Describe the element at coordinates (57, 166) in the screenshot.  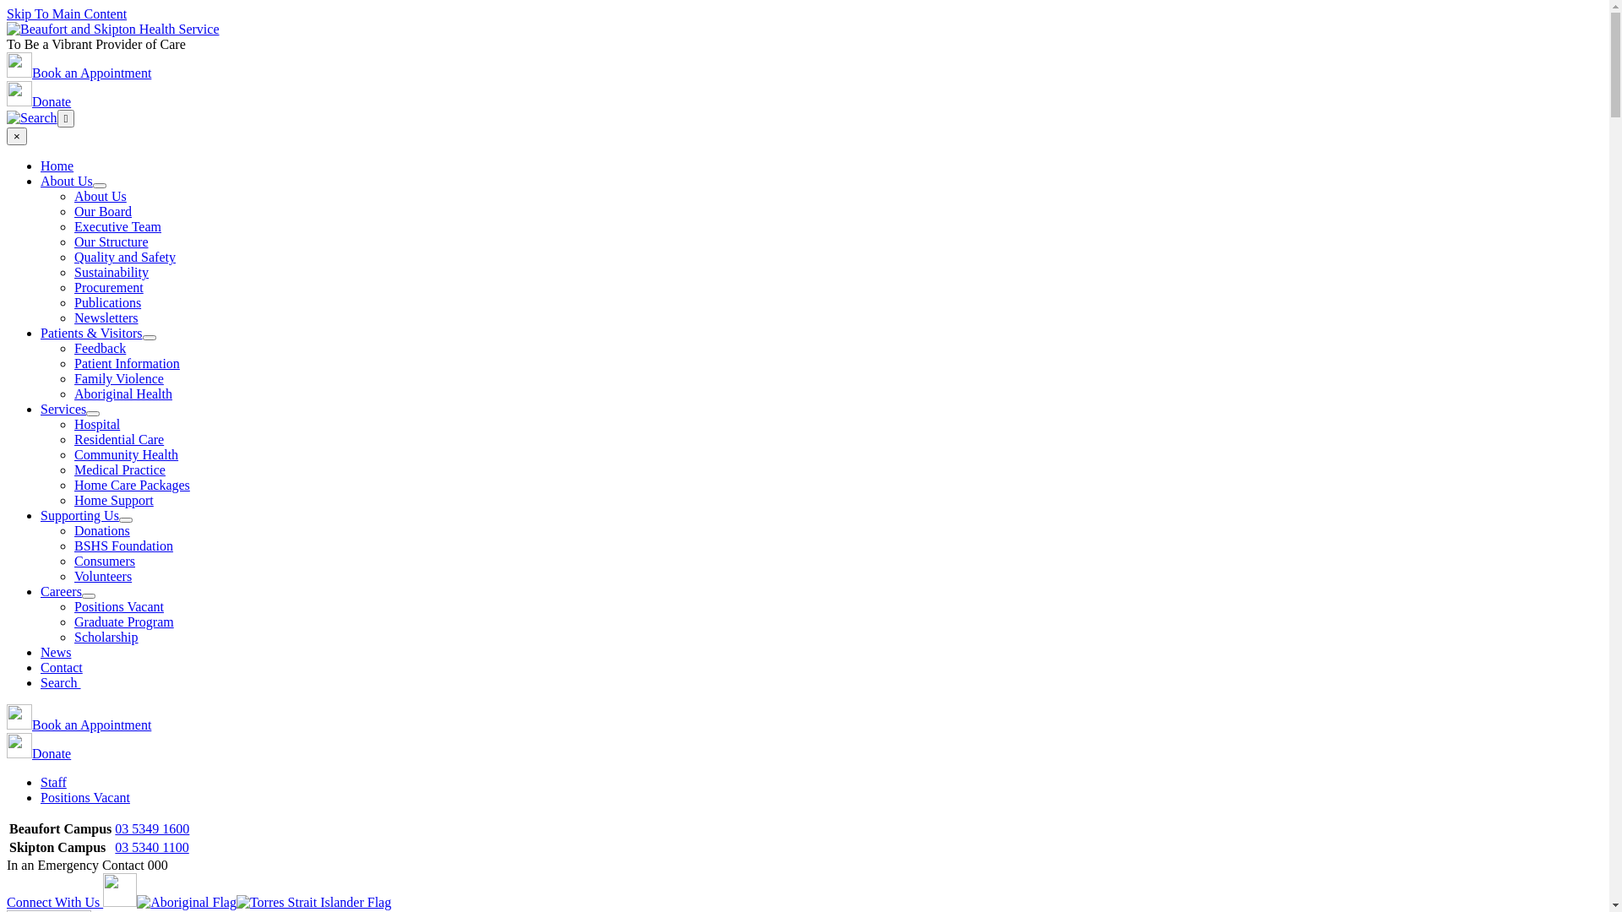
I see `Home` at that location.